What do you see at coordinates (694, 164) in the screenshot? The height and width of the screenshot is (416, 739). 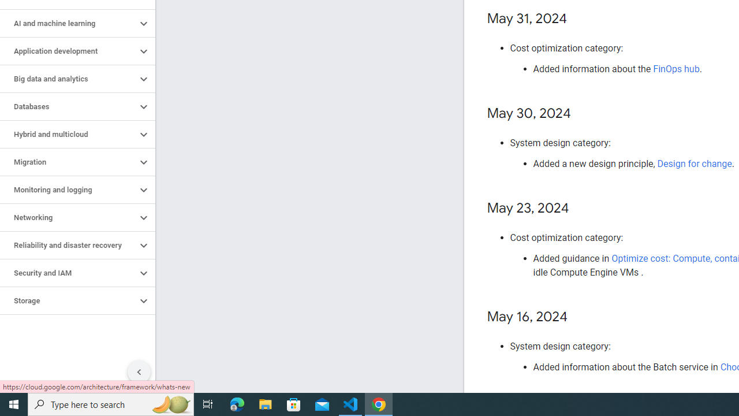 I see `Design for change` at bounding box center [694, 164].